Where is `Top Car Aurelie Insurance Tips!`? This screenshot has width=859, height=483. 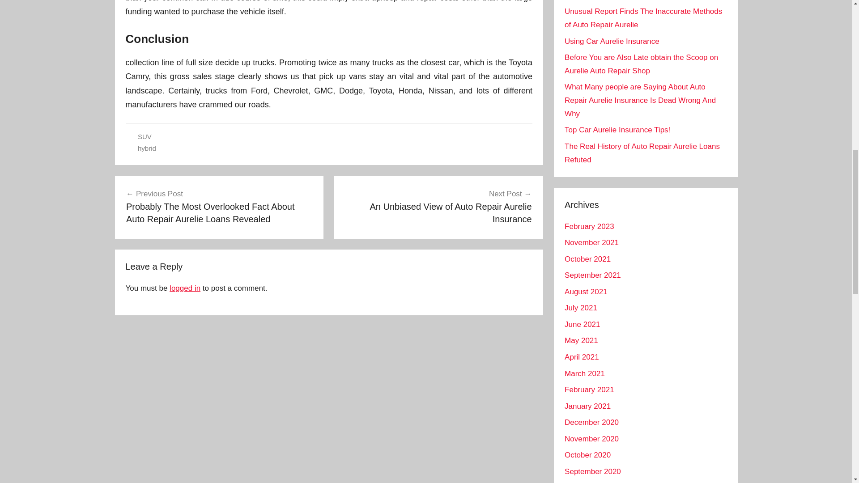 Top Car Aurelie Insurance Tips! is located at coordinates (438, 207).